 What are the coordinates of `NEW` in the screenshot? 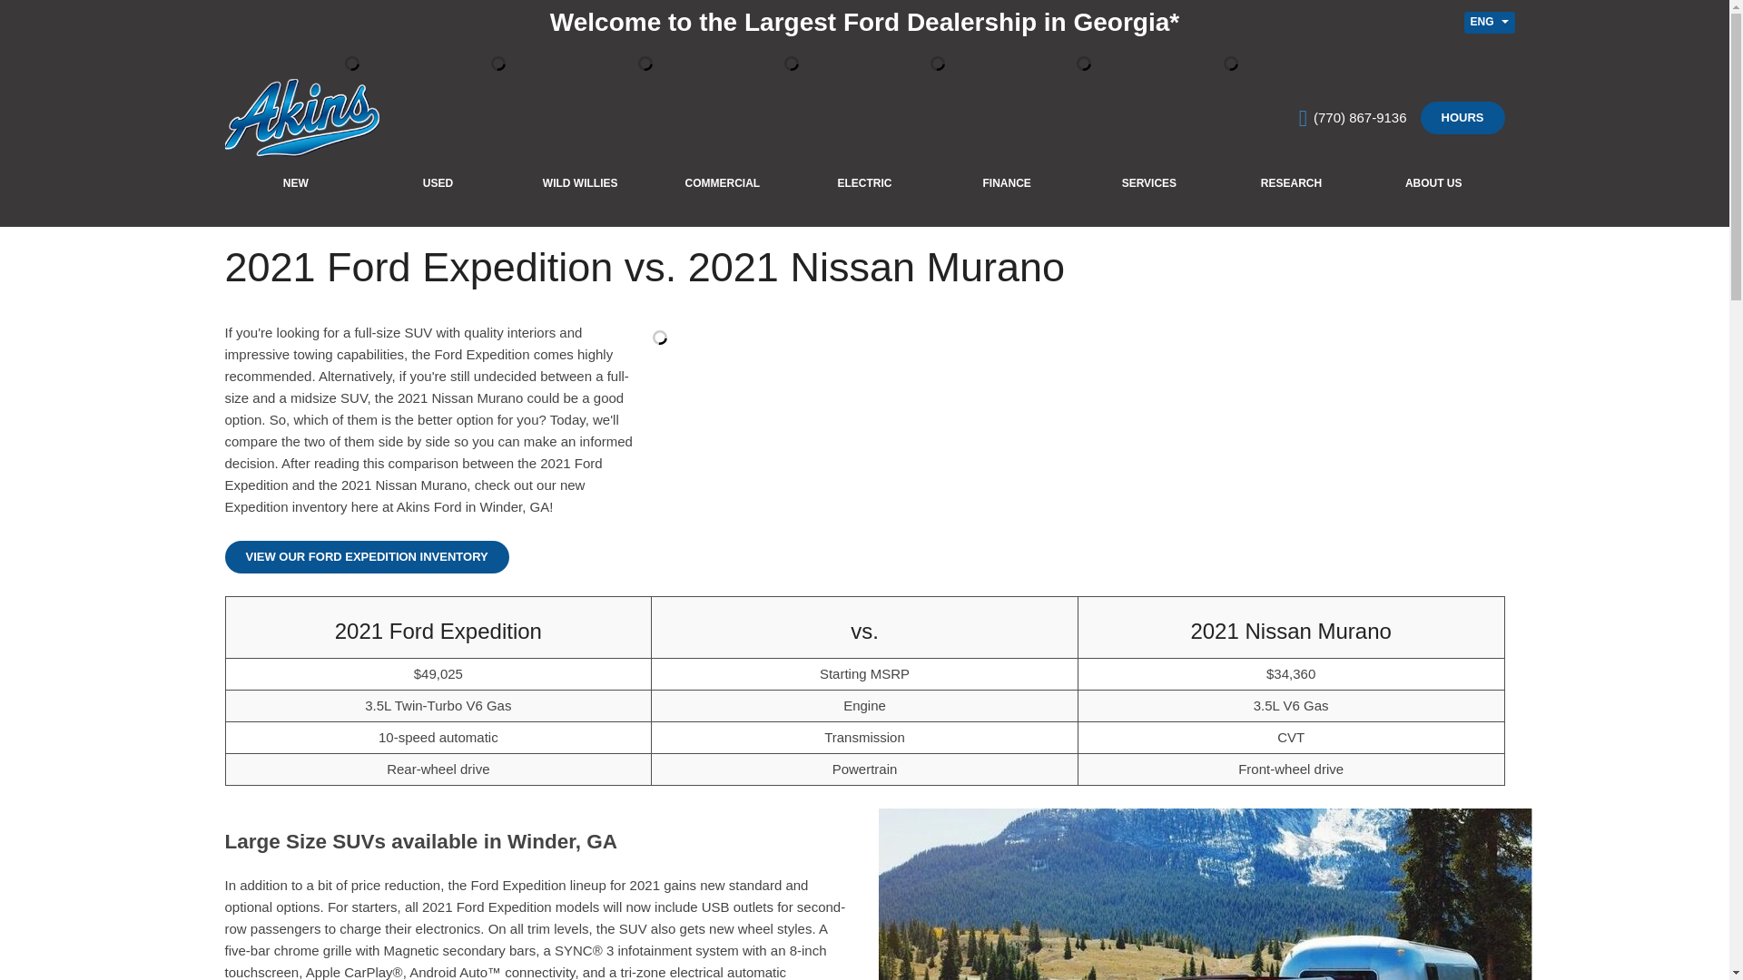 It's located at (296, 183).